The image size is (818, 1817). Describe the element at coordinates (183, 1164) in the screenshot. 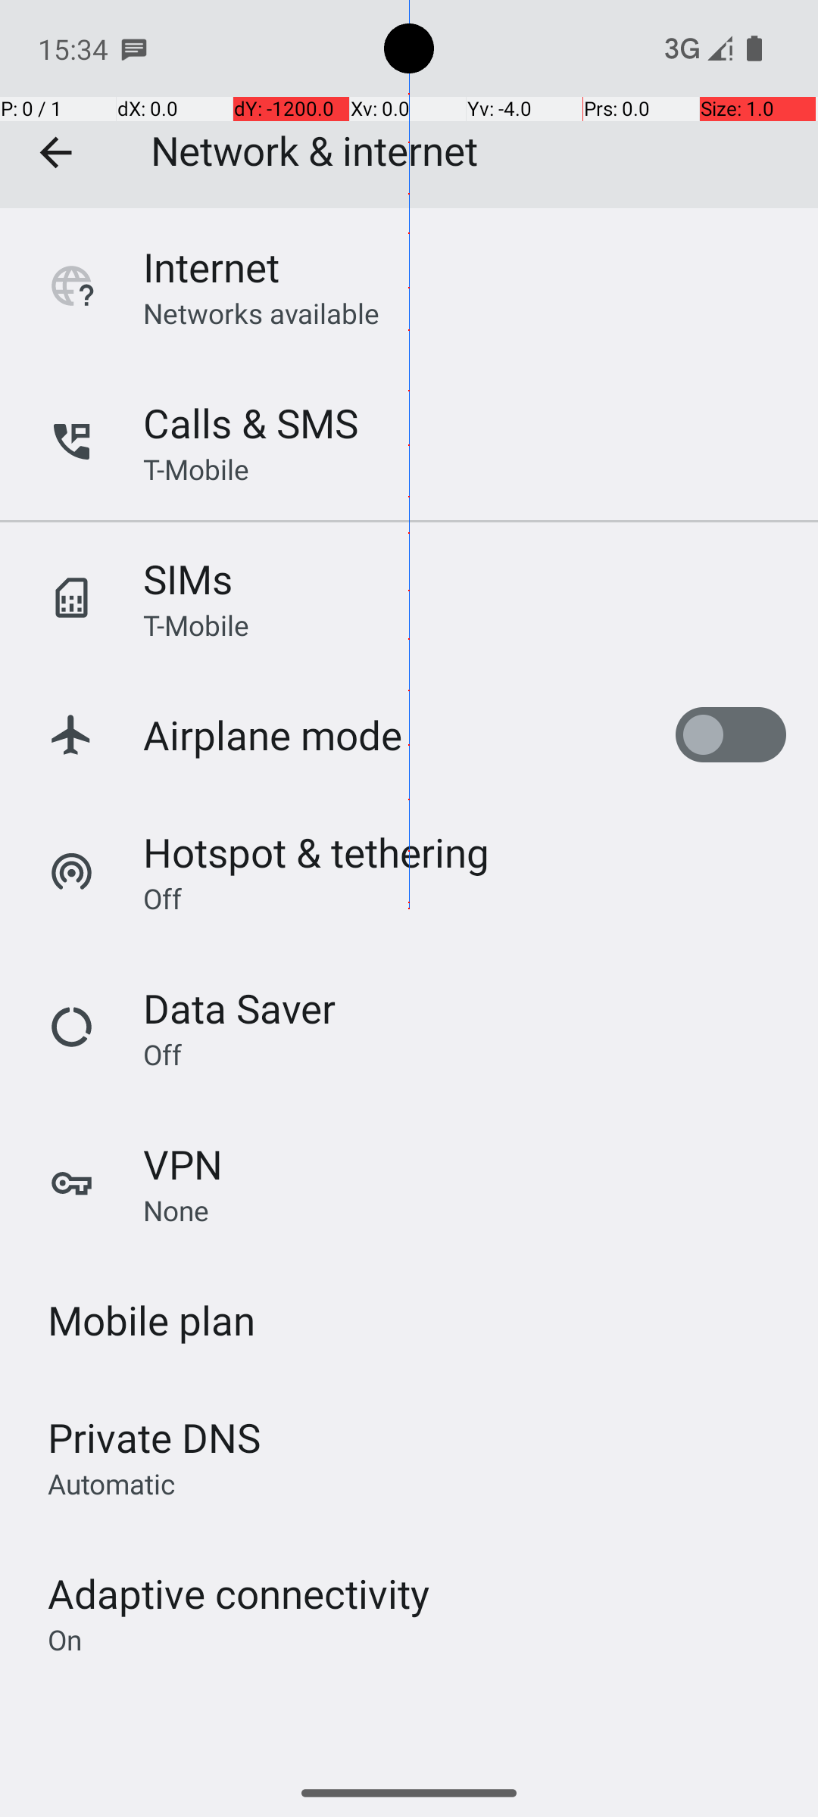

I see `VPN` at that location.